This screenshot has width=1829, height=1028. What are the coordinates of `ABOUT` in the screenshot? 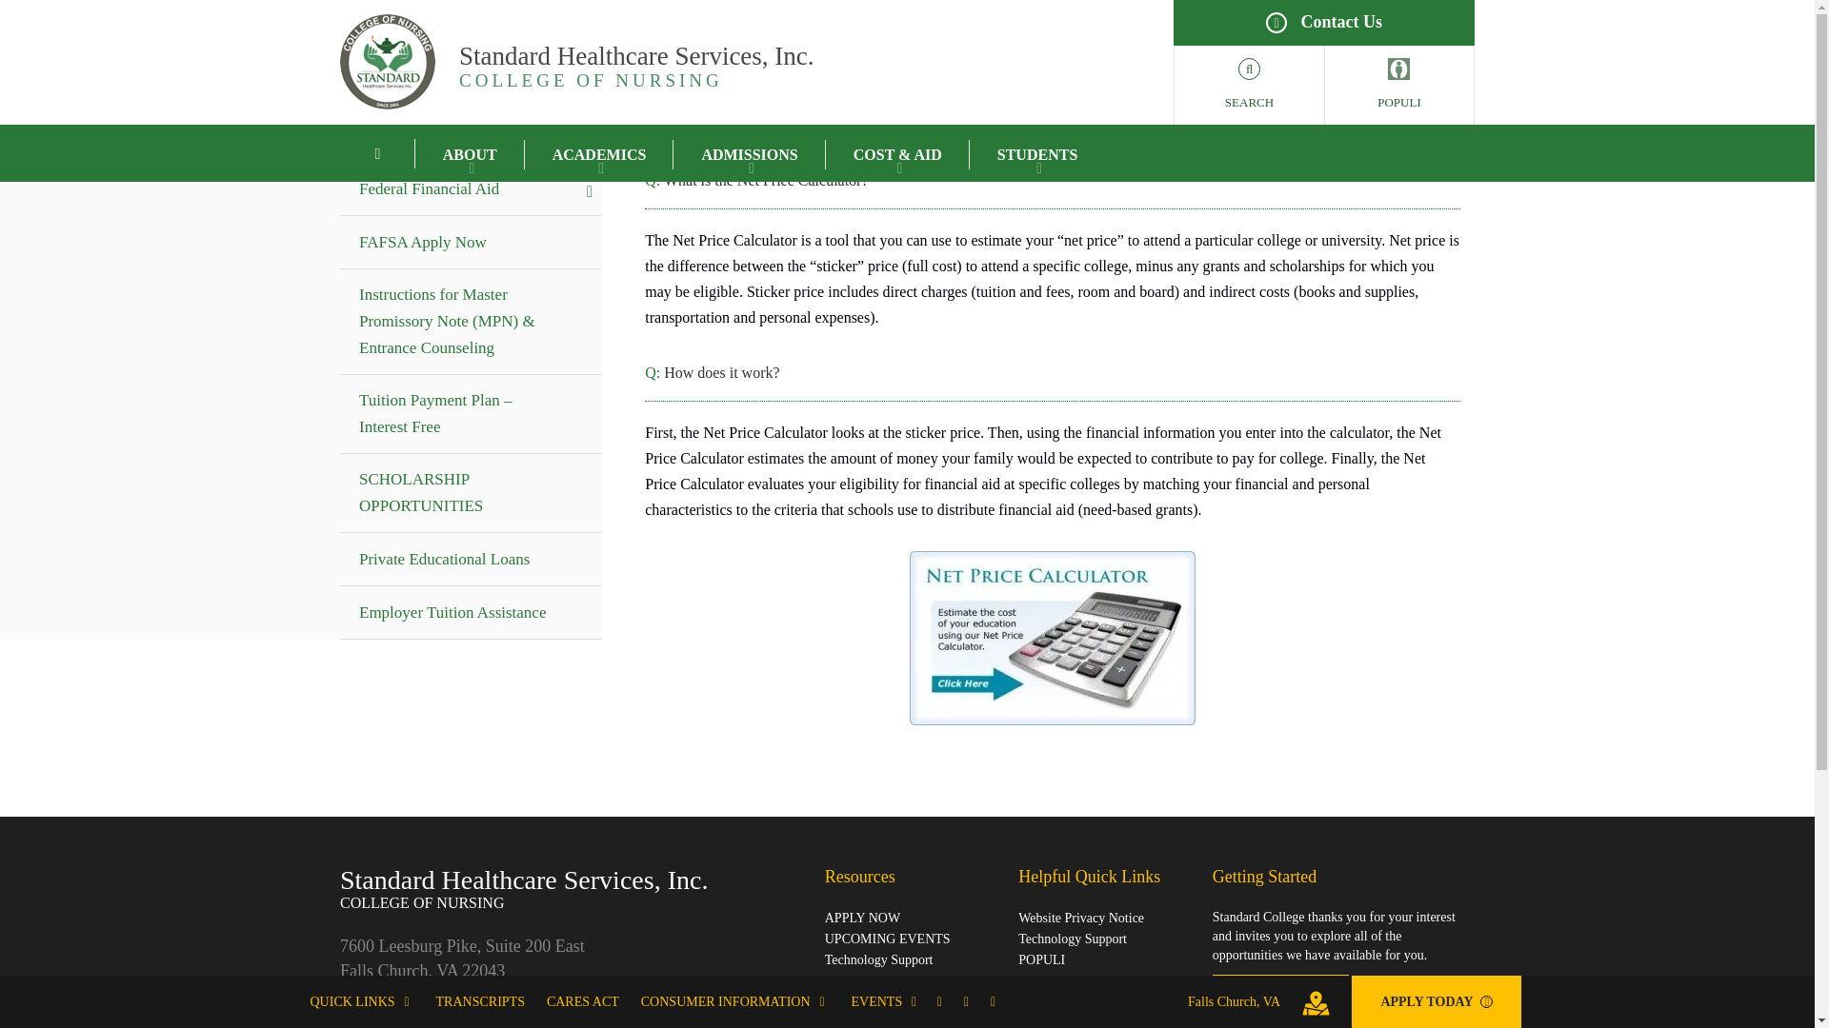 It's located at (1398, 85).